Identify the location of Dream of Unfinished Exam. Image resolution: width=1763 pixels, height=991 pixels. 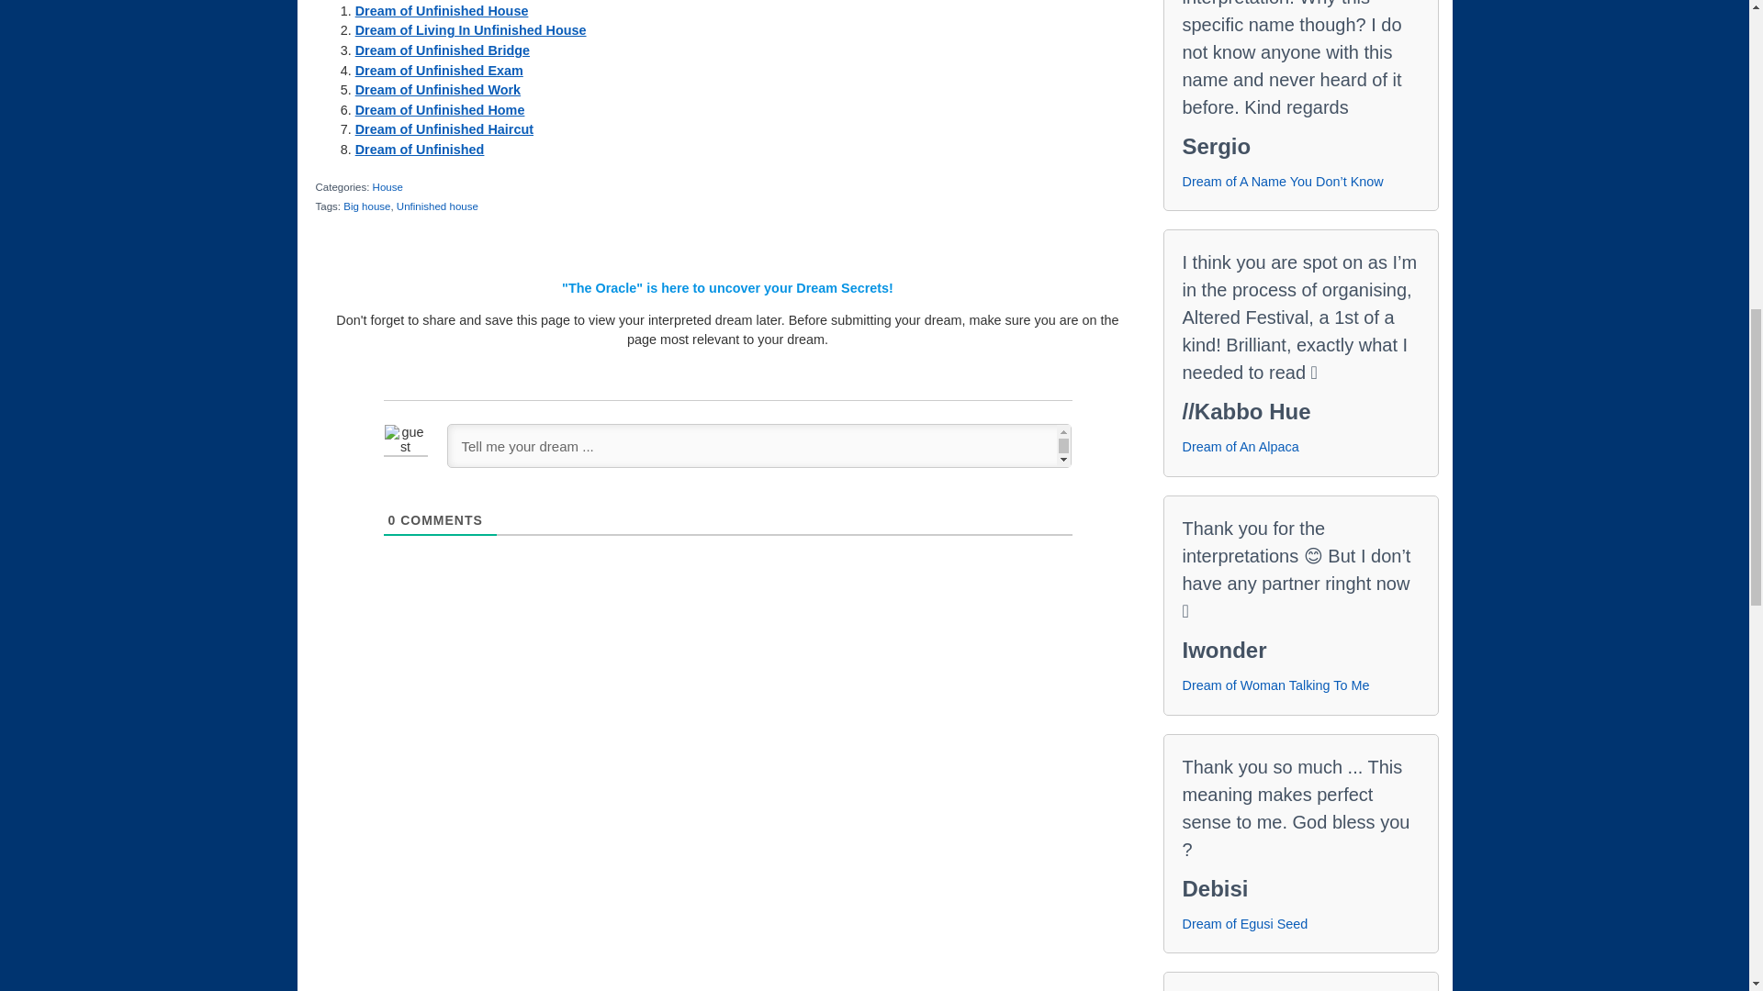
(439, 71).